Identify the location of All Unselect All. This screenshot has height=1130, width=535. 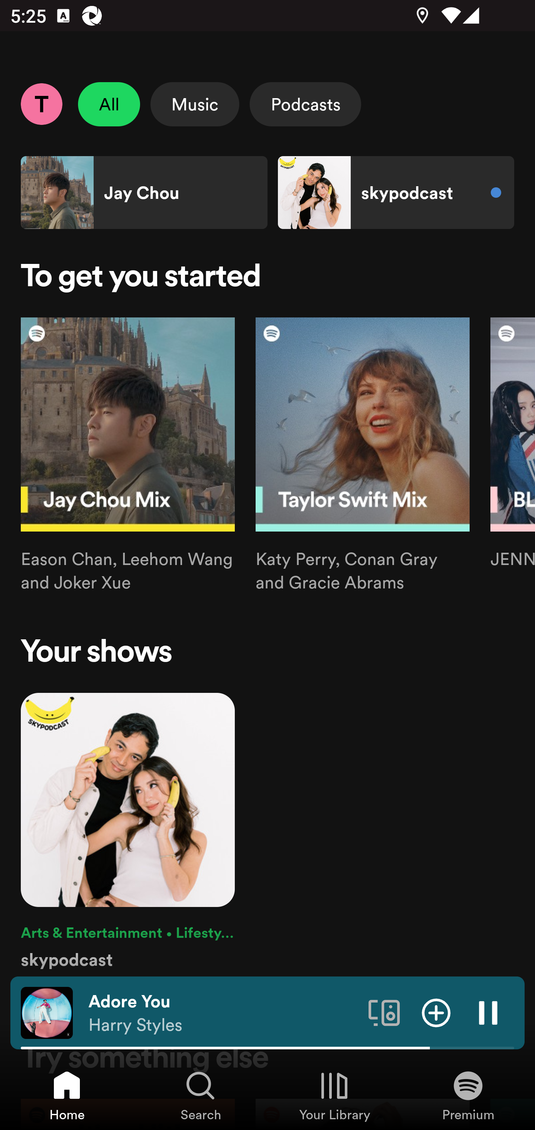
(109, 104).